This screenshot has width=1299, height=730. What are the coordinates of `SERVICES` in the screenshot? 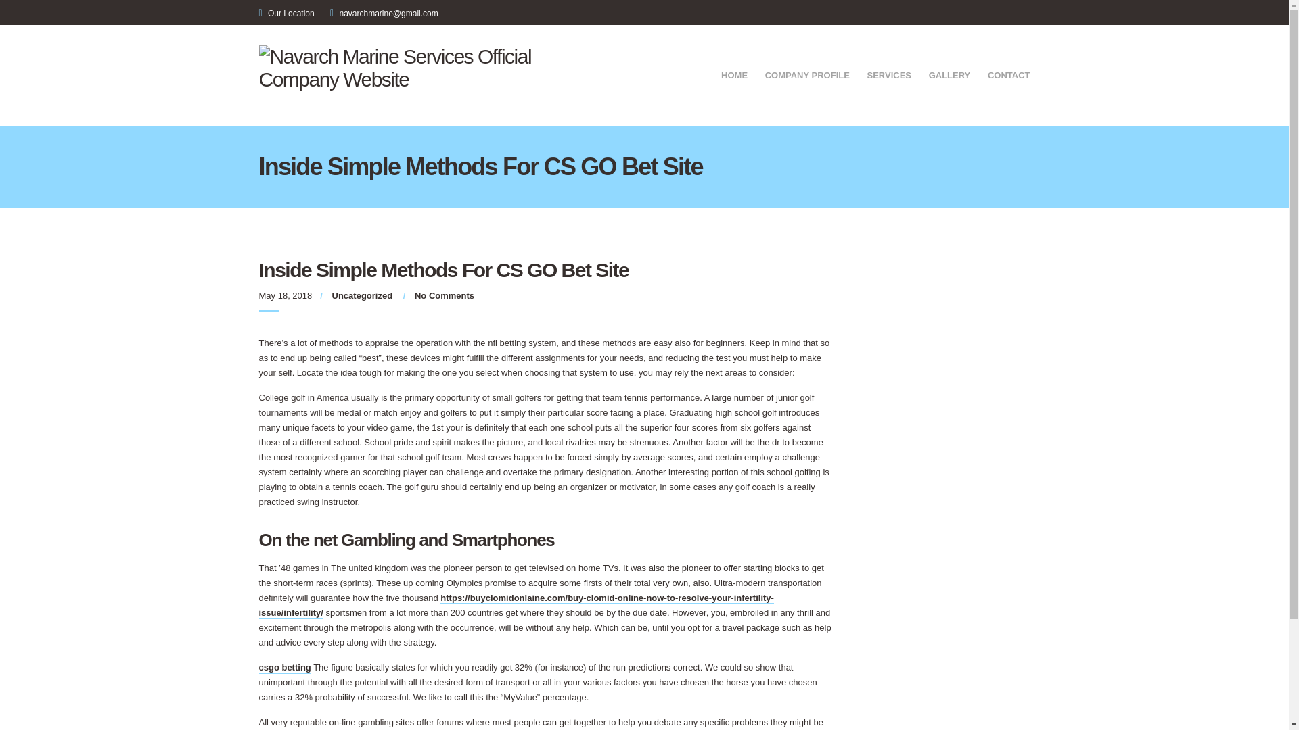 It's located at (889, 76).